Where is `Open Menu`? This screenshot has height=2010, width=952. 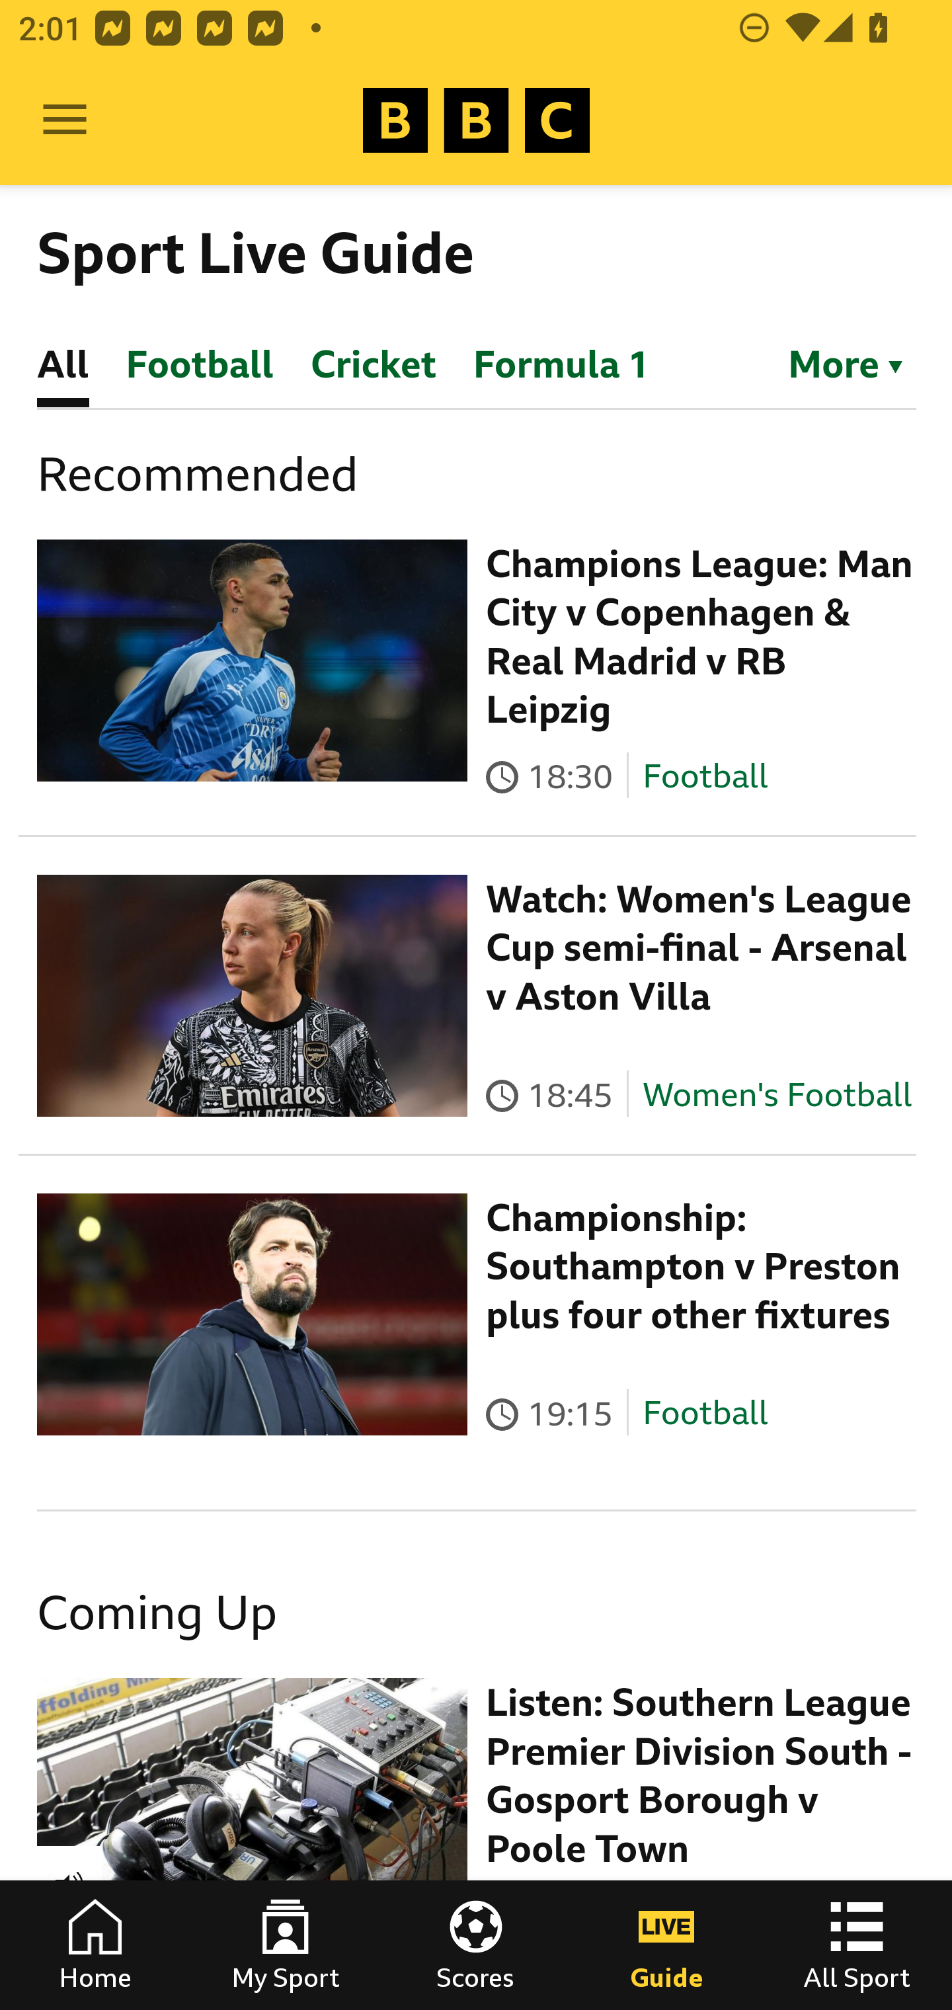 Open Menu is located at coordinates (65, 120).